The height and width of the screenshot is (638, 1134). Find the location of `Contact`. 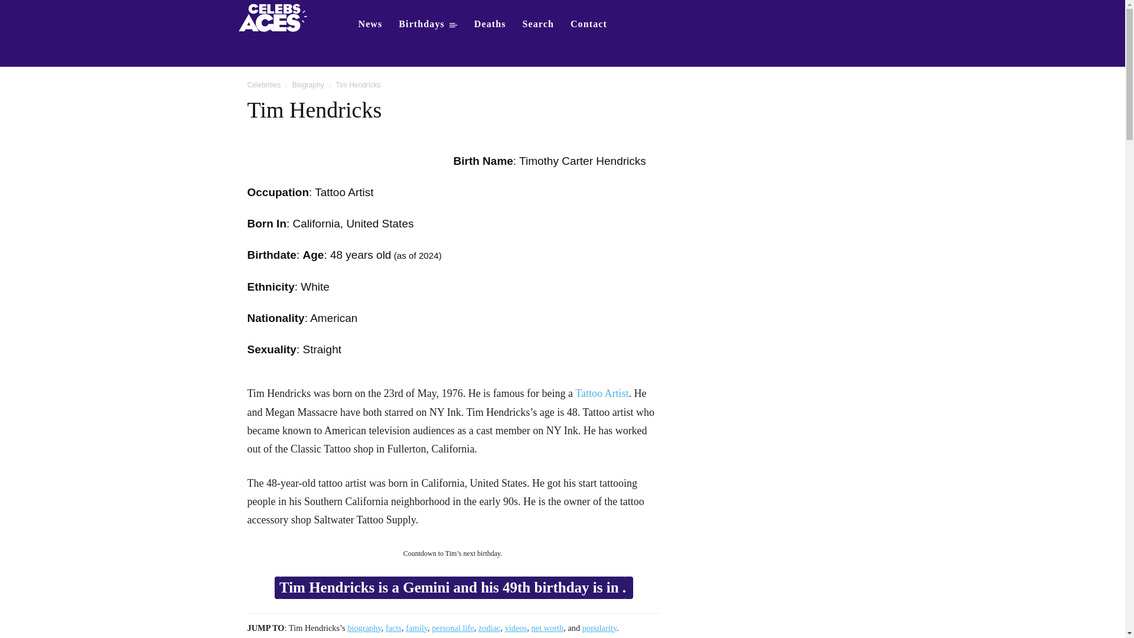

Contact is located at coordinates (589, 24).